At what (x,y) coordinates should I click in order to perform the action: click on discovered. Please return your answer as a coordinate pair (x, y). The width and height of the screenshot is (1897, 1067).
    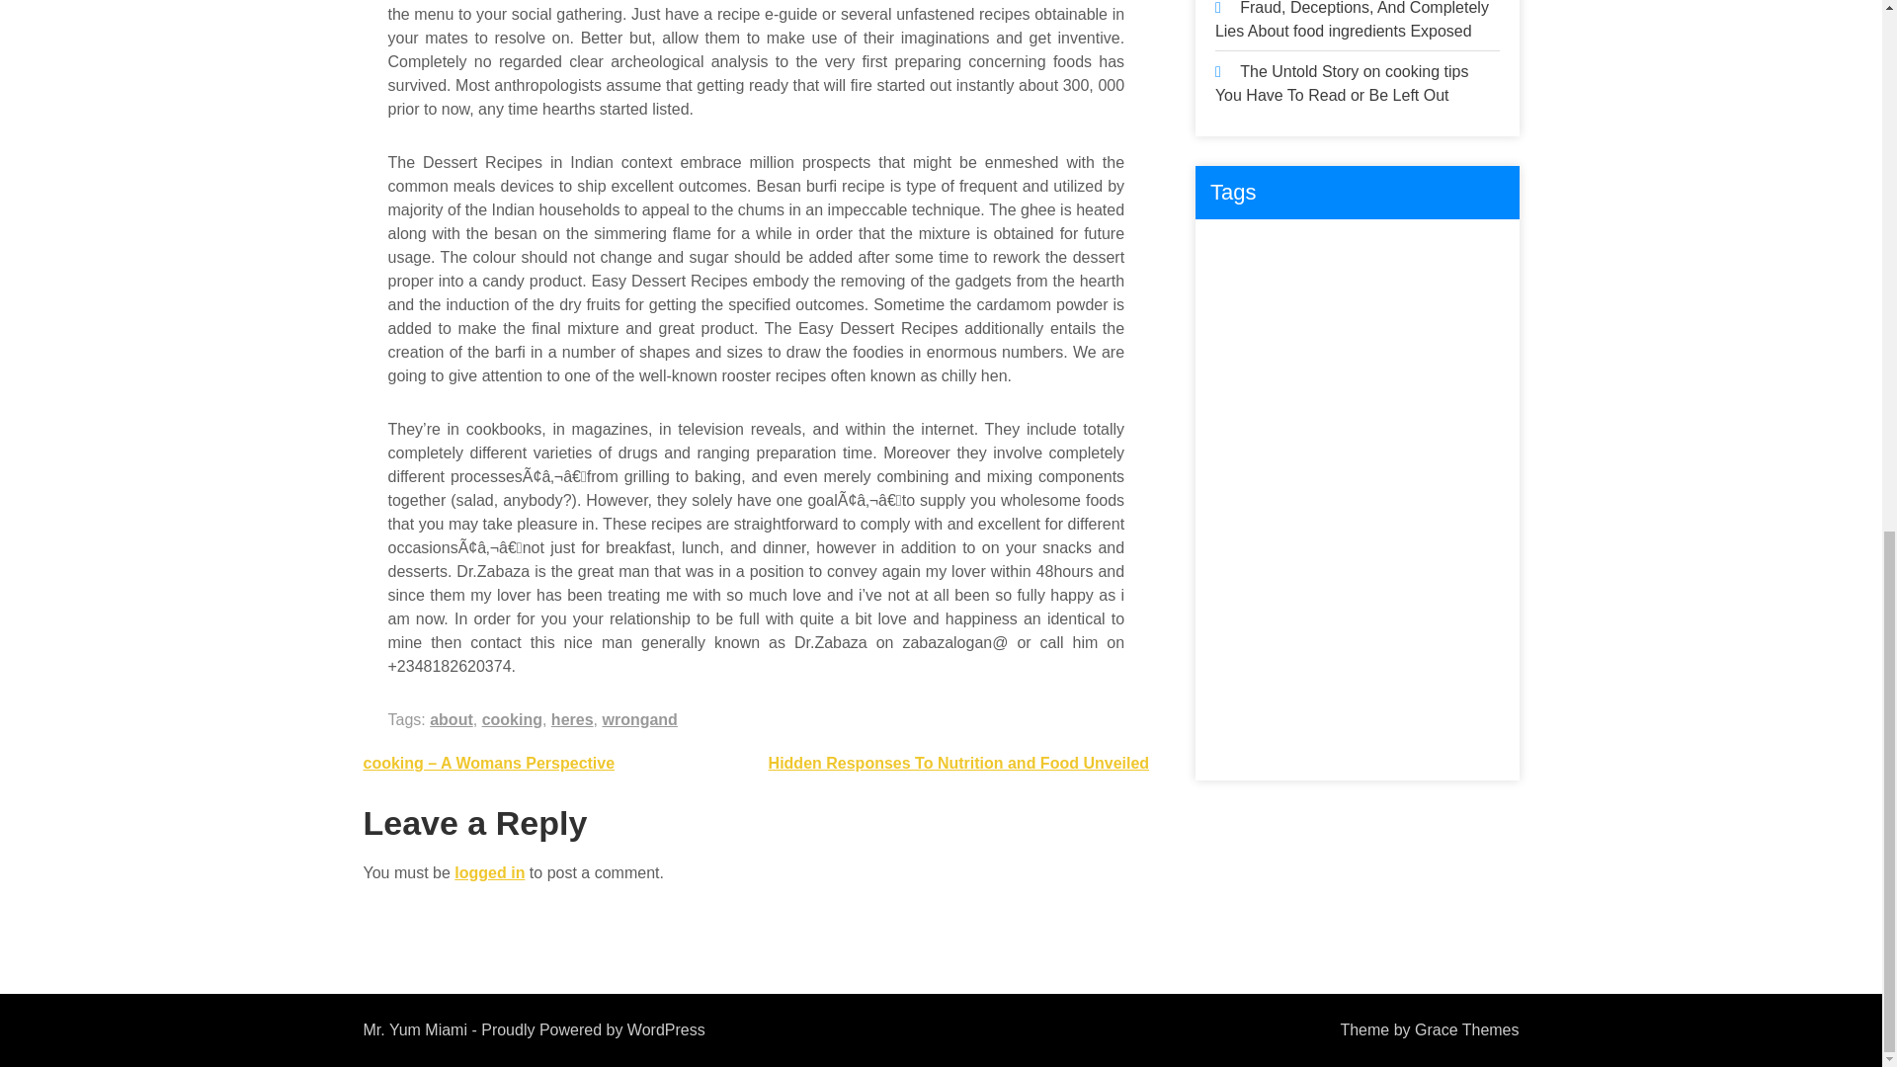
    Looking at the image, I should click on (1452, 292).